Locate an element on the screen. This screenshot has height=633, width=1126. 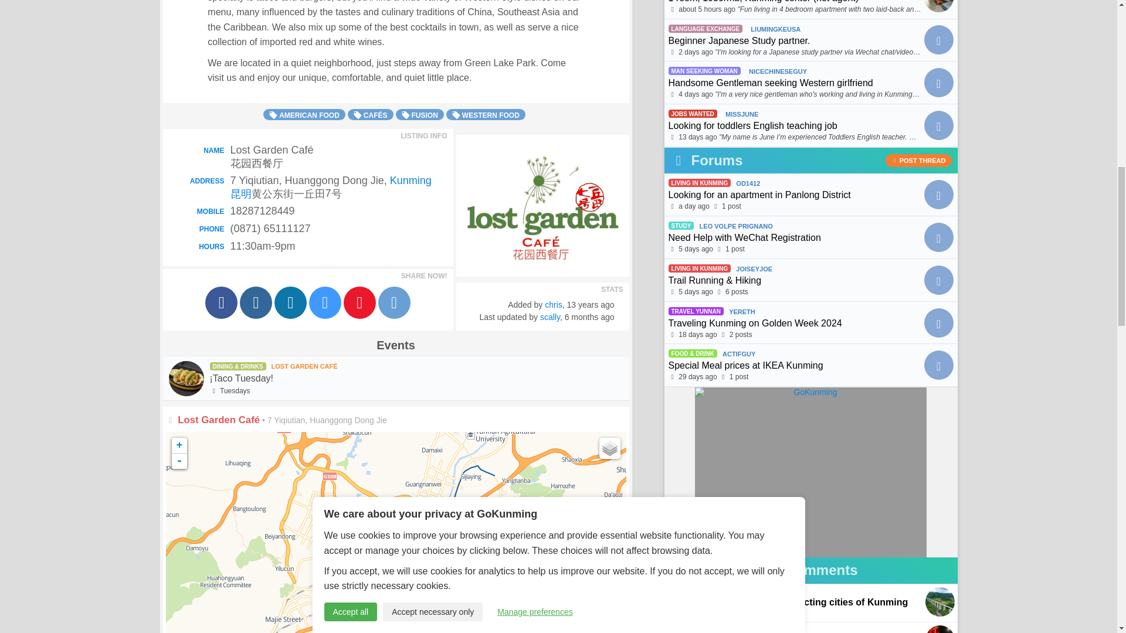
Zoom in is located at coordinates (178, 445).